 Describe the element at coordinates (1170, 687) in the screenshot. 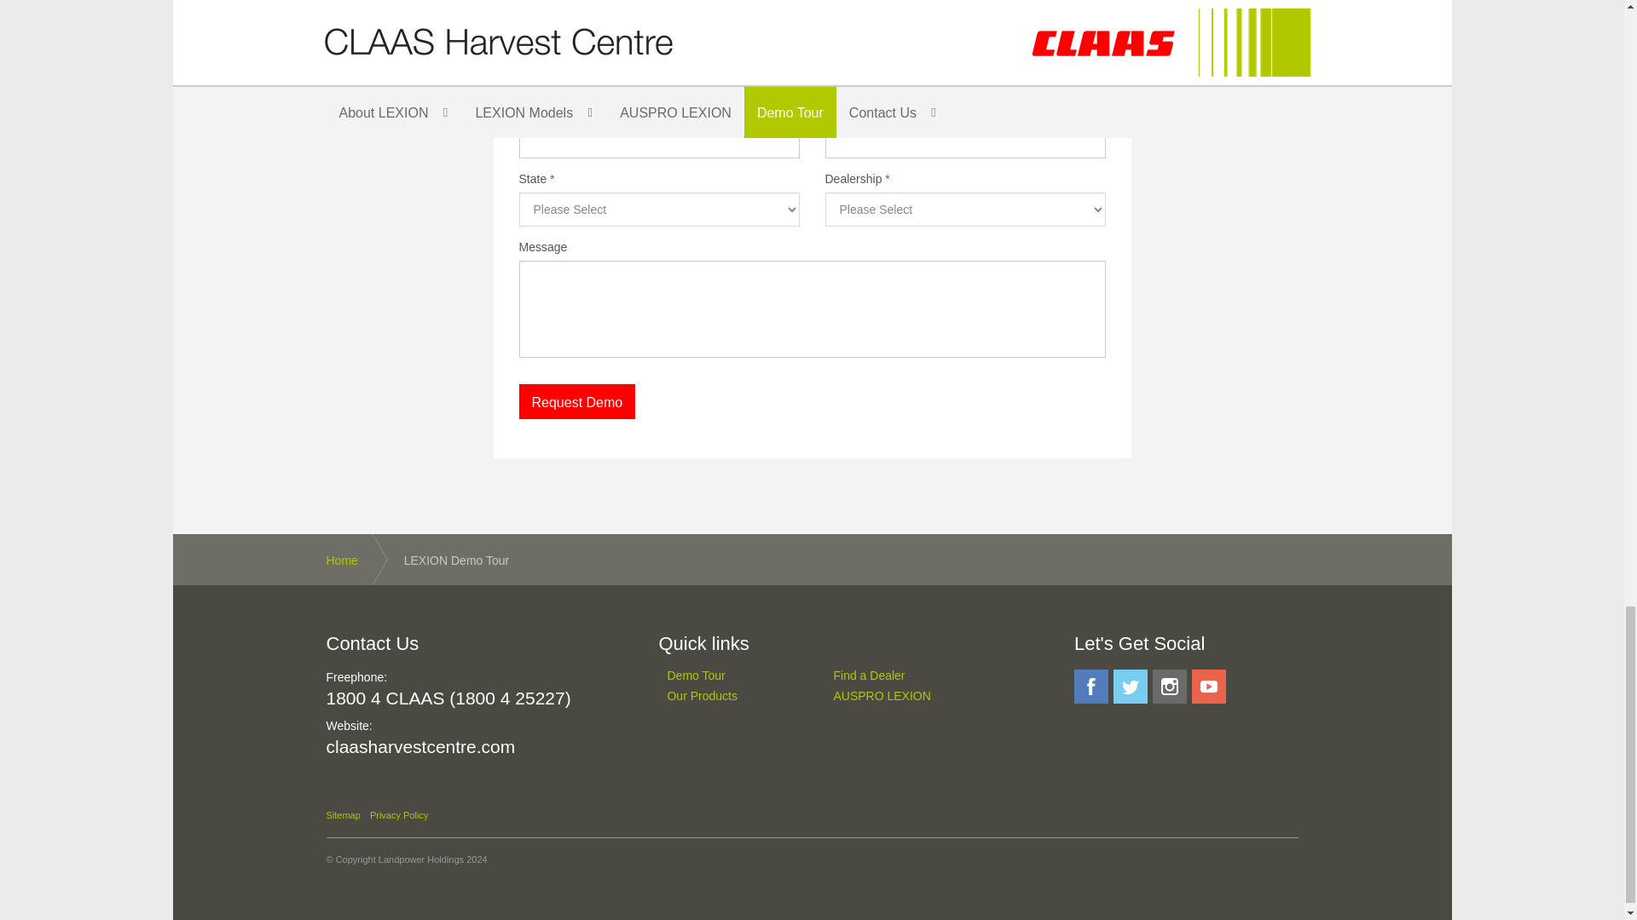

I see `instagram` at that location.